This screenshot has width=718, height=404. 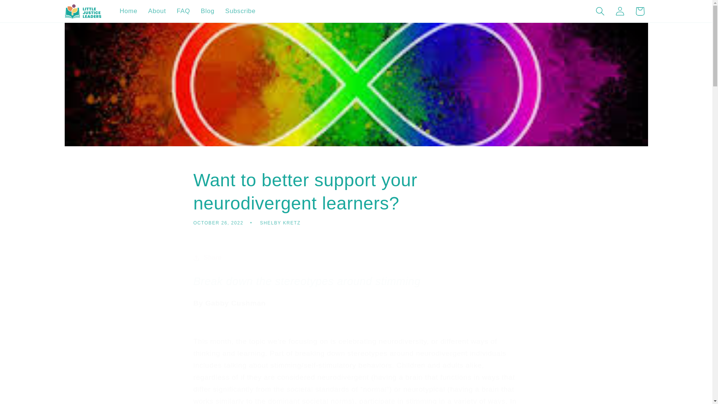 What do you see at coordinates (240, 11) in the screenshot?
I see `Subscribe` at bounding box center [240, 11].